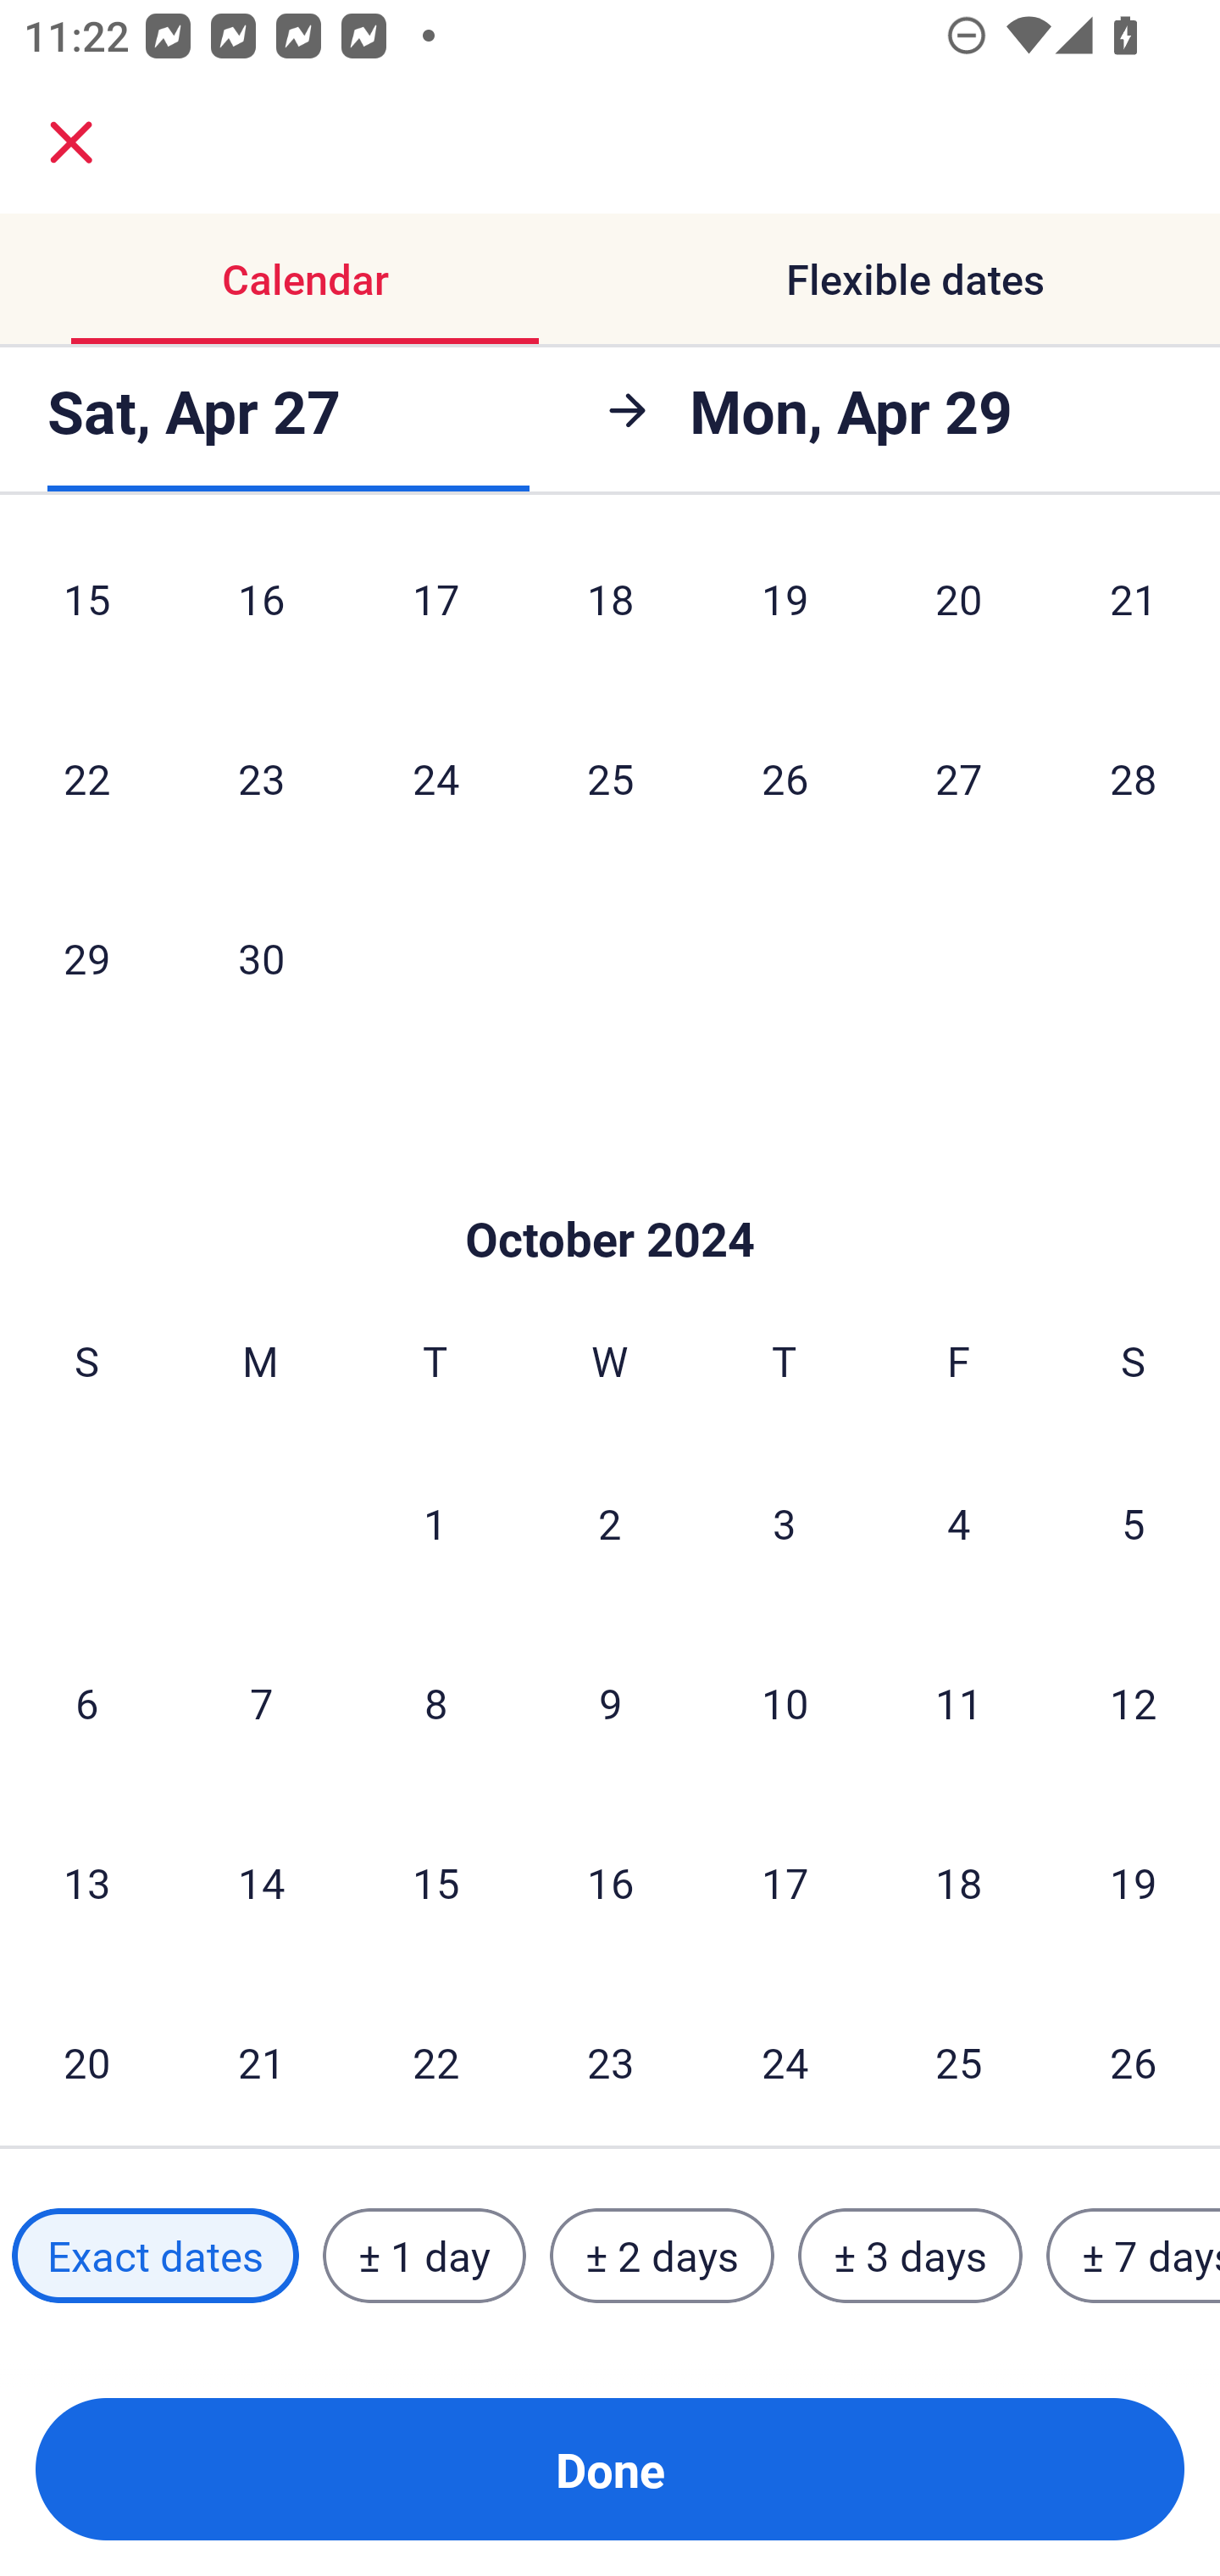 This screenshot has width=1220, height=2576. What do you see at coordinates (610, 2469) in the screenshot?
I see `Done` at bounding box center [610, 2469].